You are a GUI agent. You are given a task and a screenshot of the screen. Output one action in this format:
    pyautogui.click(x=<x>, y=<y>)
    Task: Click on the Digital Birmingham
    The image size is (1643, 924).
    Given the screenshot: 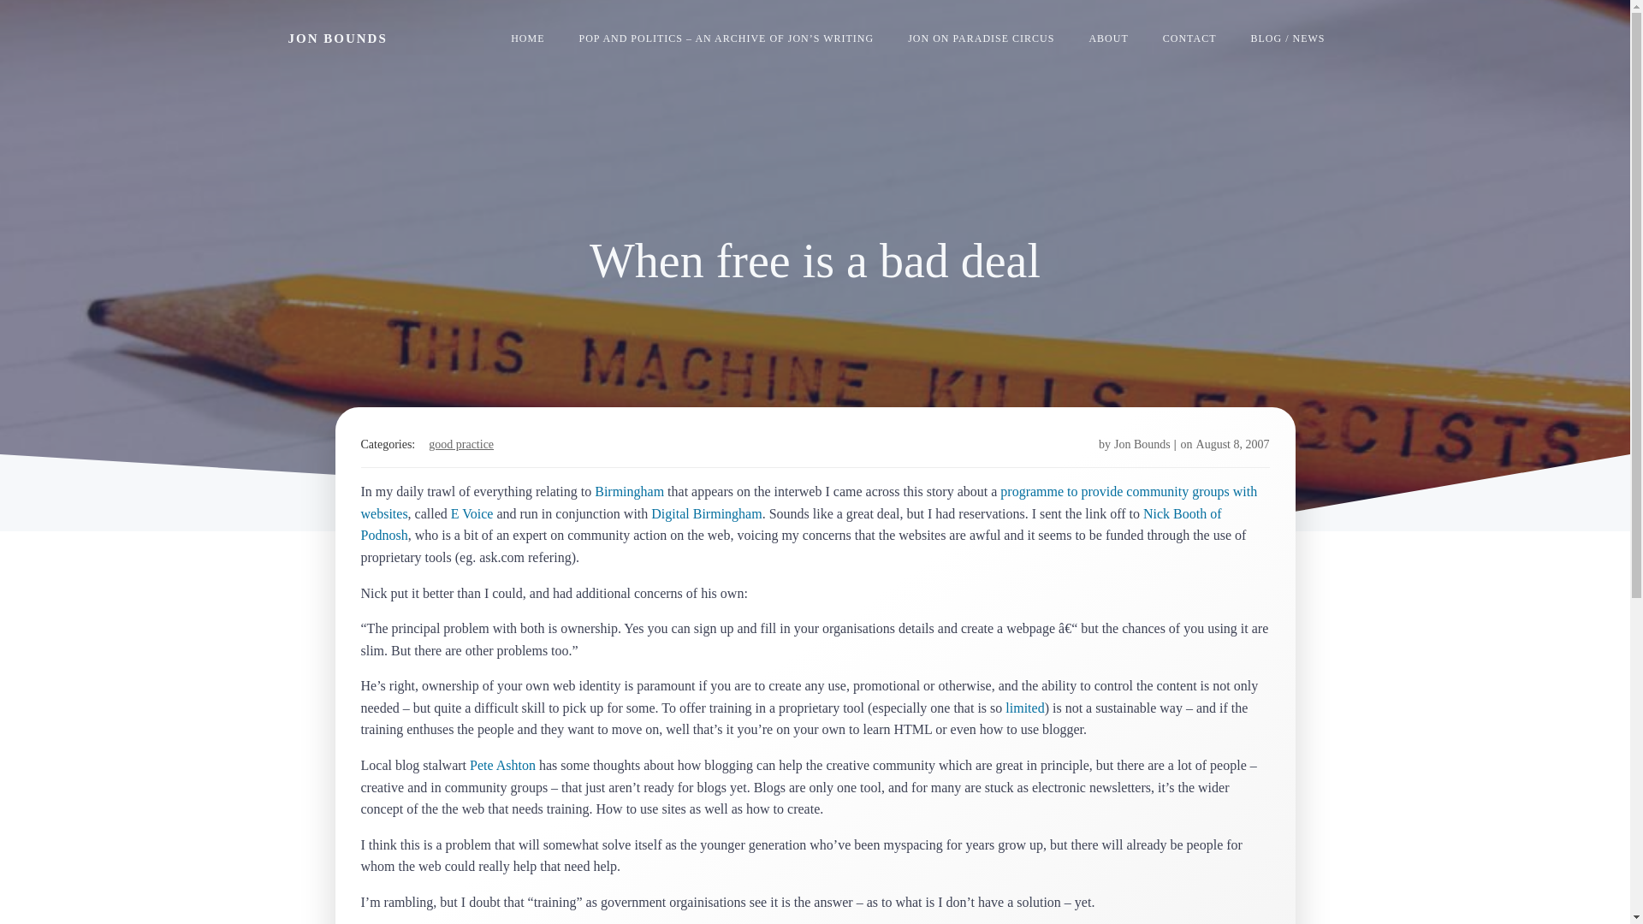 What is the action you would take?
    pyautogui.click(x=706, y=513)
    